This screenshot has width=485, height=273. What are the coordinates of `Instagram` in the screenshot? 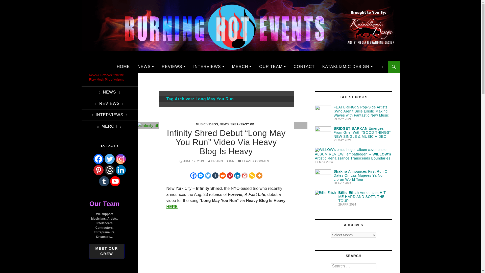 It's located at (121, 159).